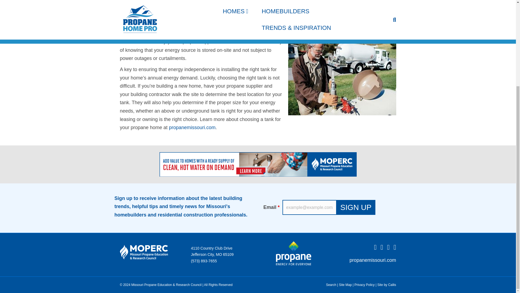  Describe the element at coordinates (331, 285) in the screenshot. I see `Search` at that location.